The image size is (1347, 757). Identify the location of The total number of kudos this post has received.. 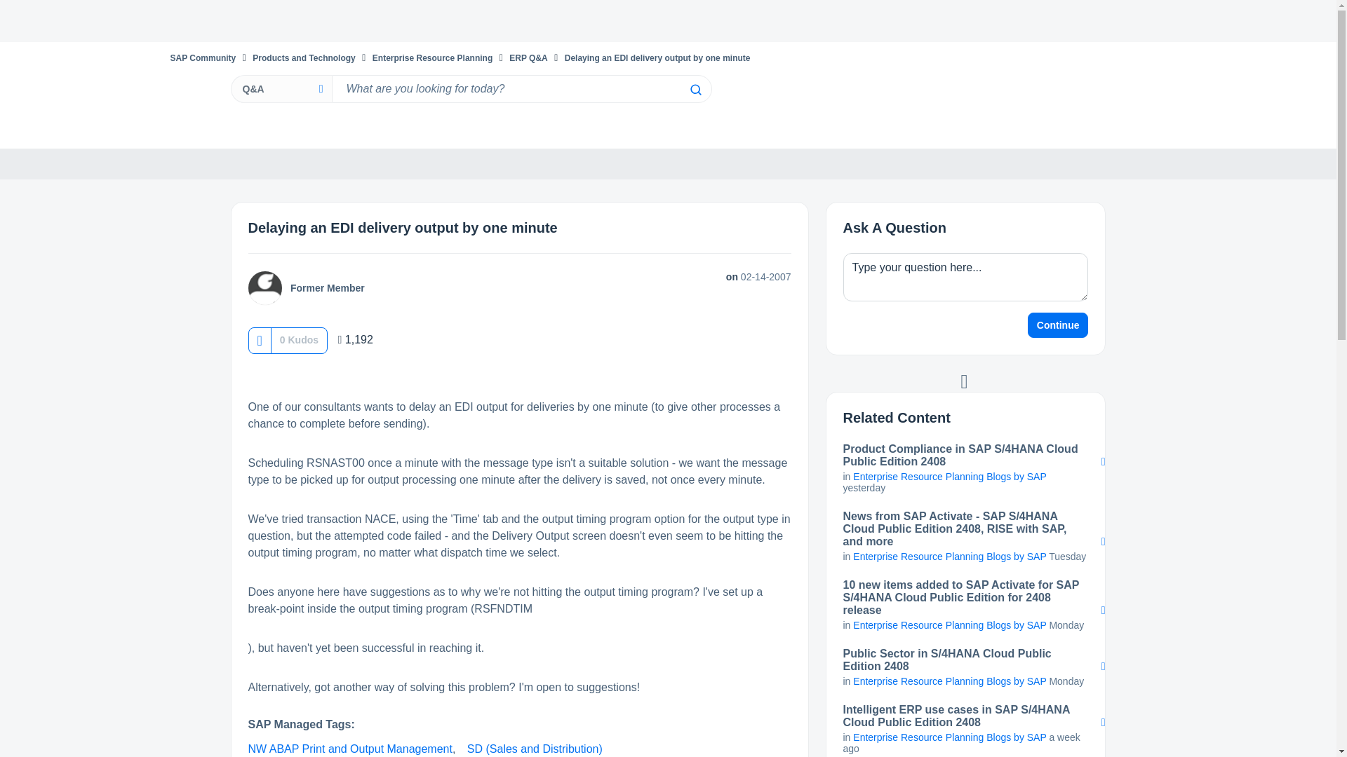
(299, 339).